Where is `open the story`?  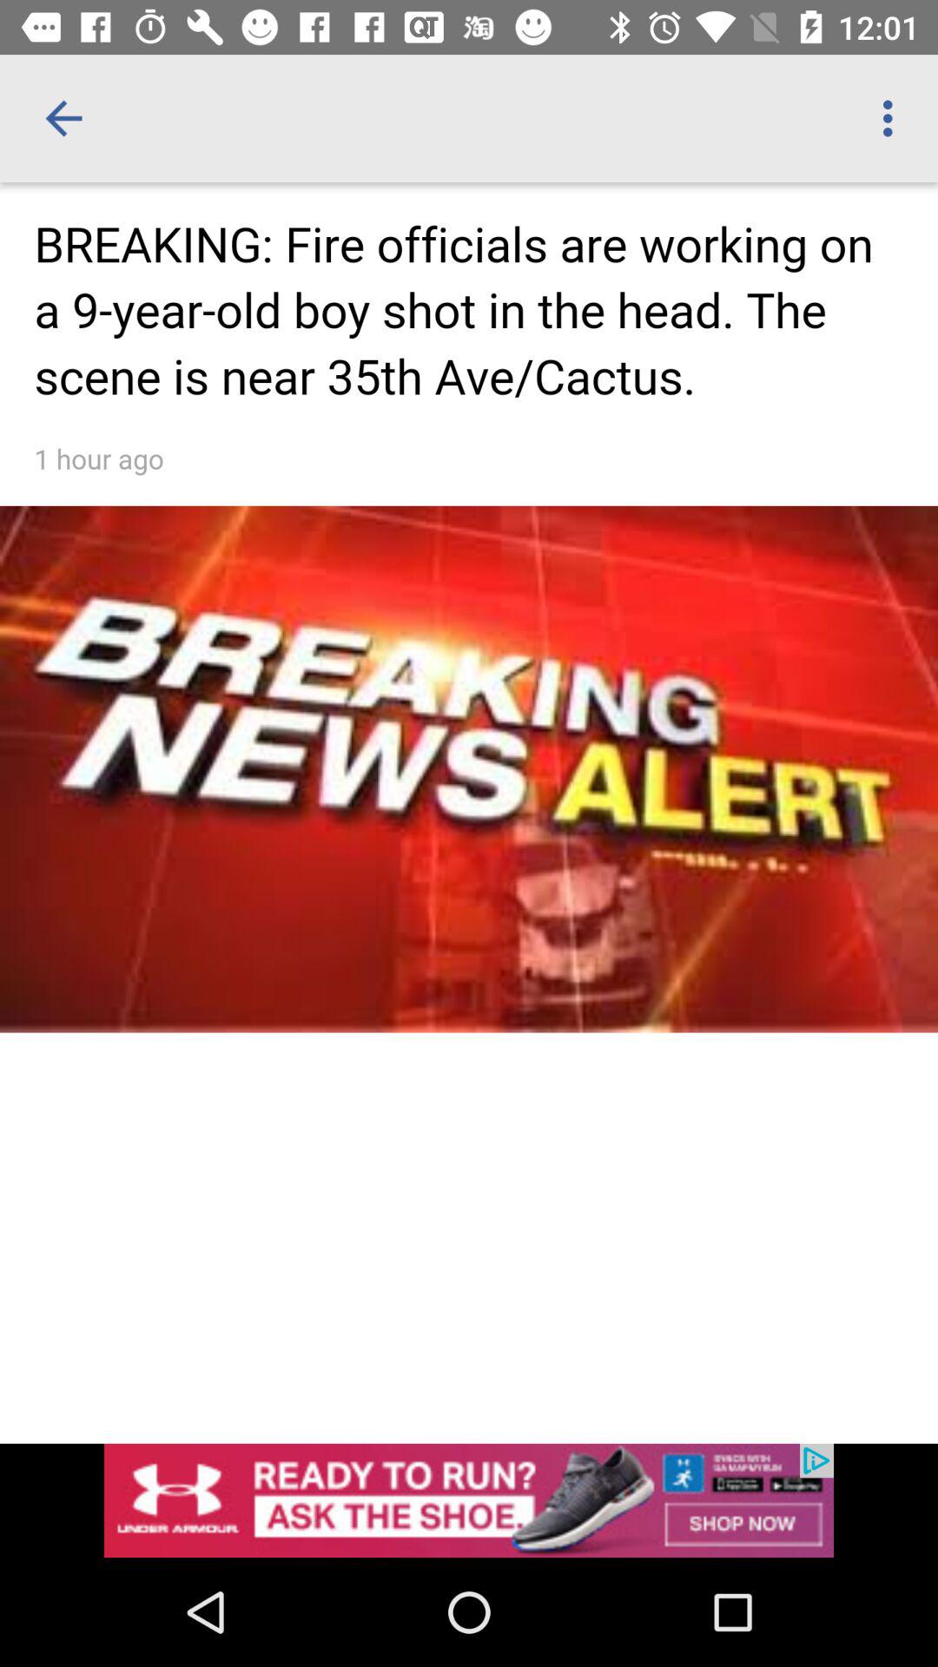 open the story is located at coordinates (469, 735).